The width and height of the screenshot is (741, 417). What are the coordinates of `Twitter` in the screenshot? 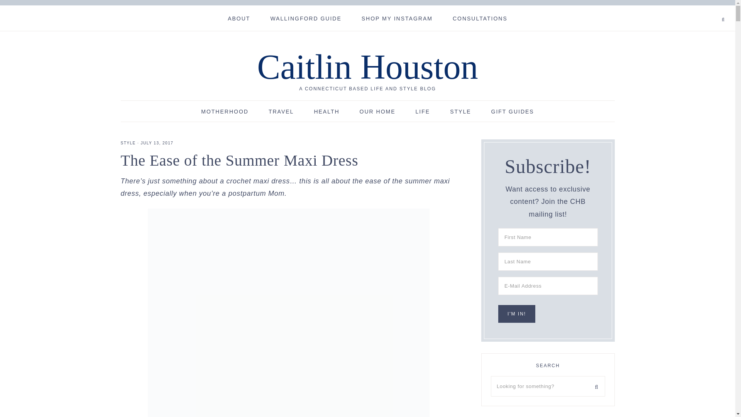 It's located at (703, 10).